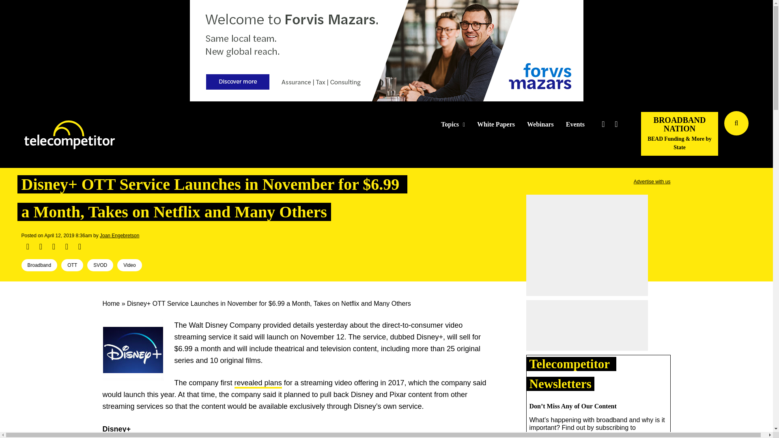  I want to click on Pinterest, so click(67, 247).